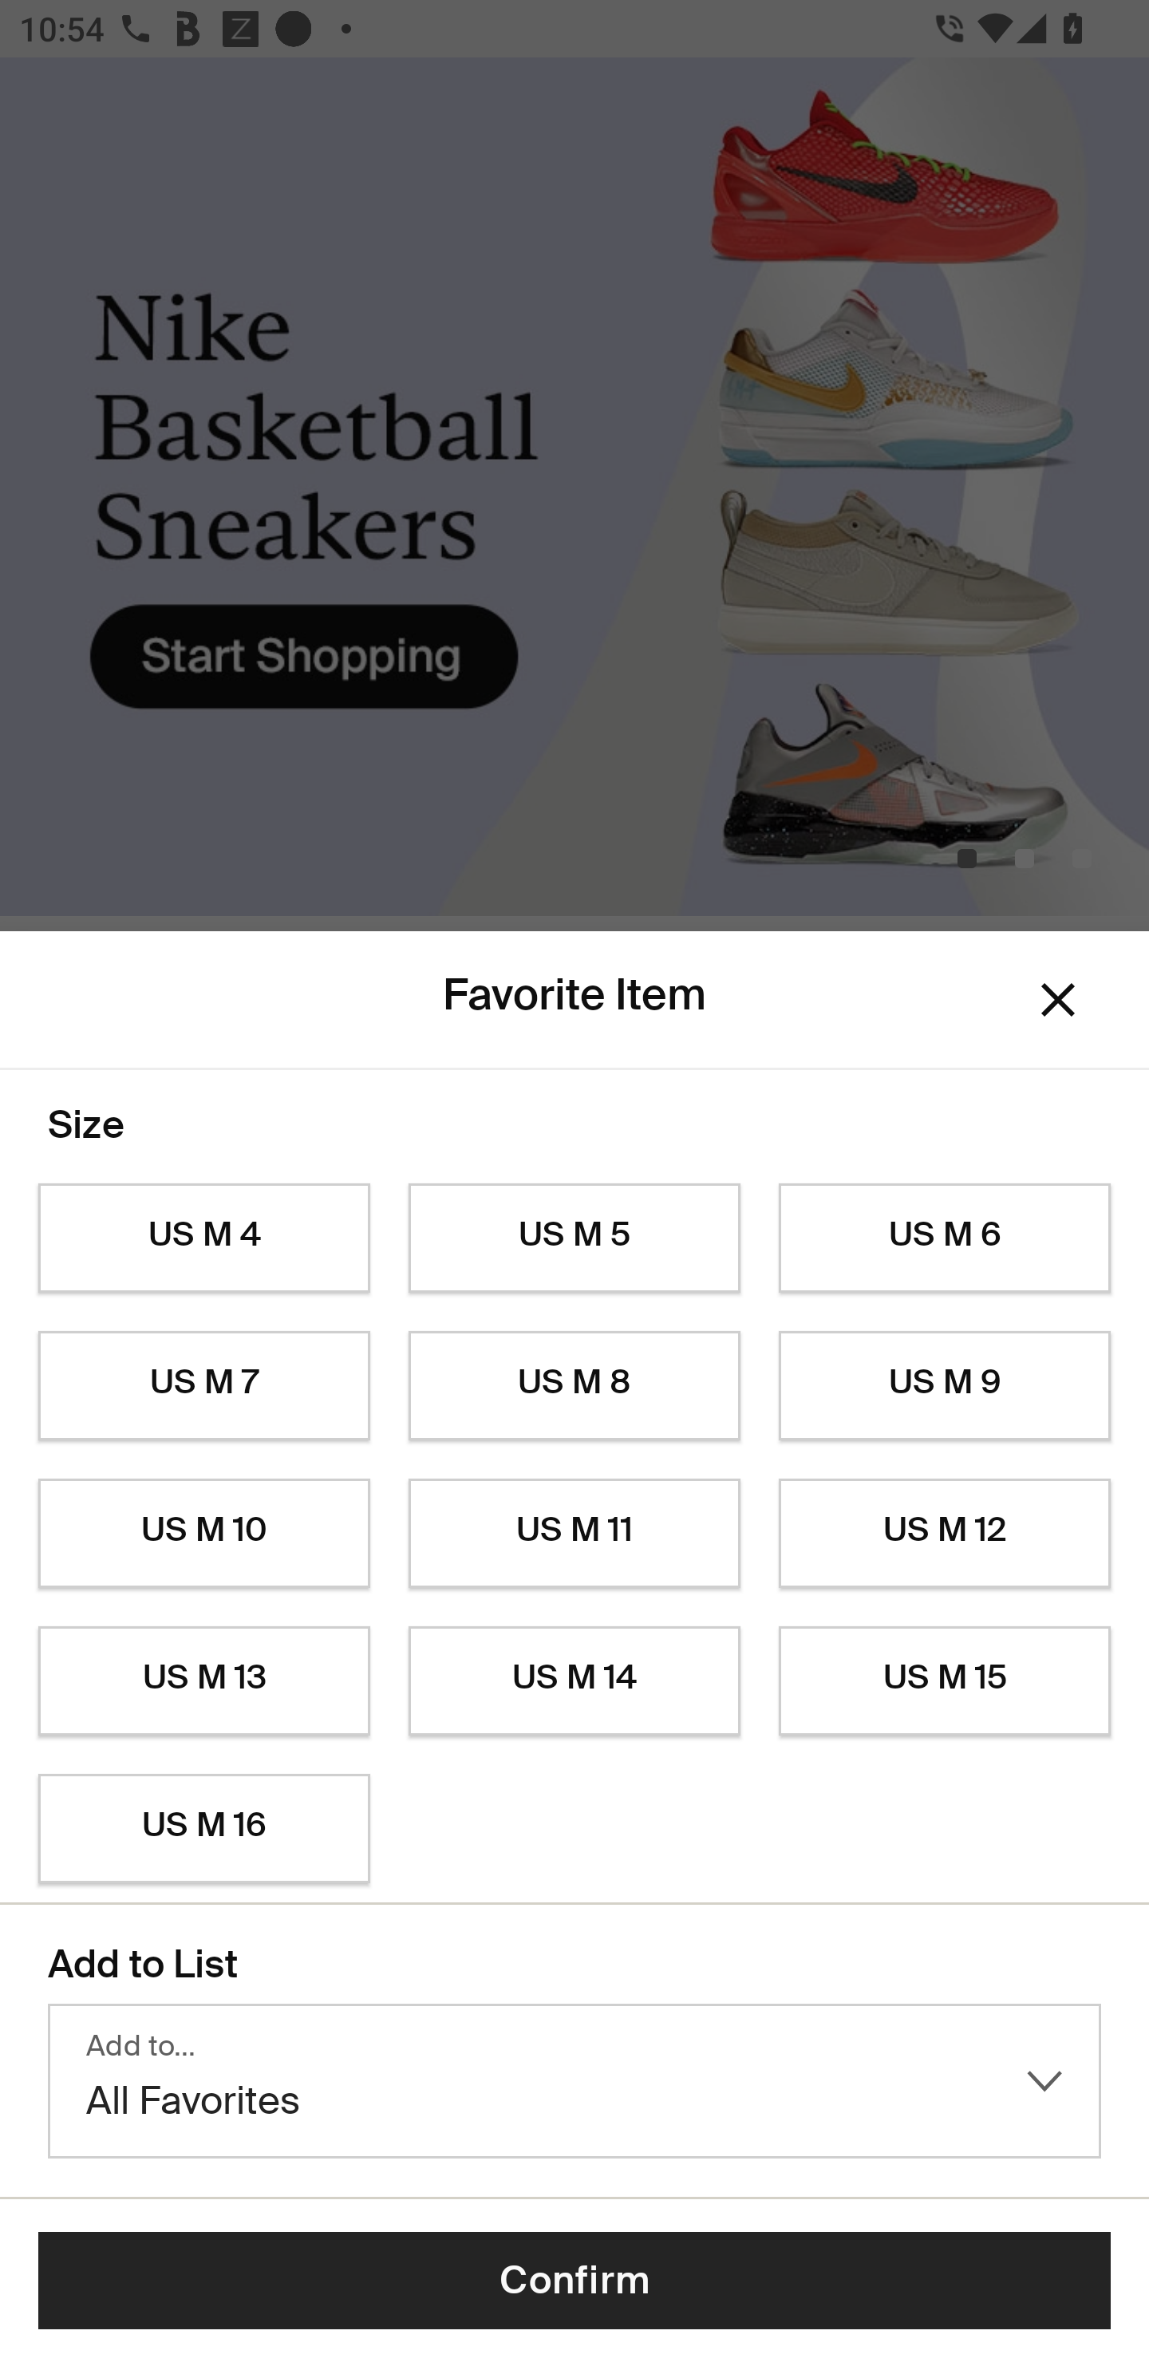 This screenshot has height=2362, width=1149. I want to click on US M 11, so click(574, 1534).